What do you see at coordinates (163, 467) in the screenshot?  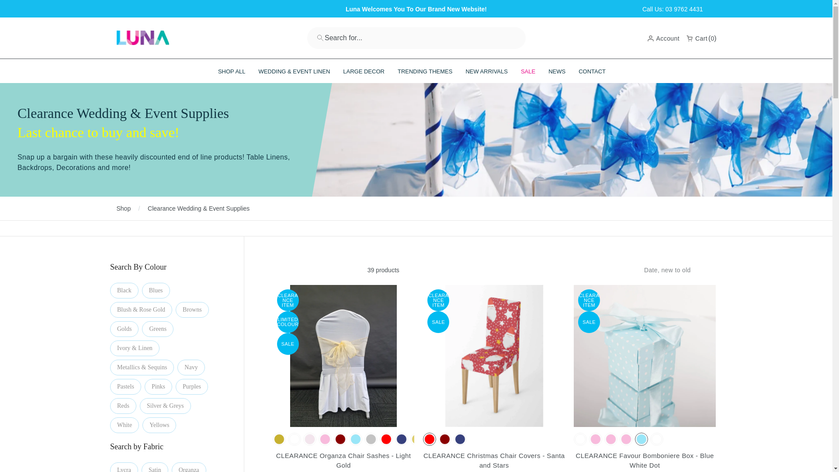 I see `Search` at bounding box center [163, 467].